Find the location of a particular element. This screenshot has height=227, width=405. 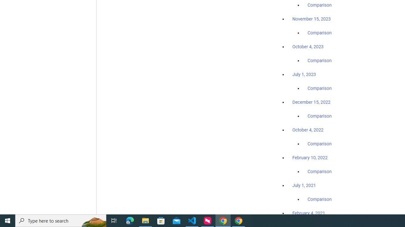

February 10, 2022 is located at coordinates (310, 158).